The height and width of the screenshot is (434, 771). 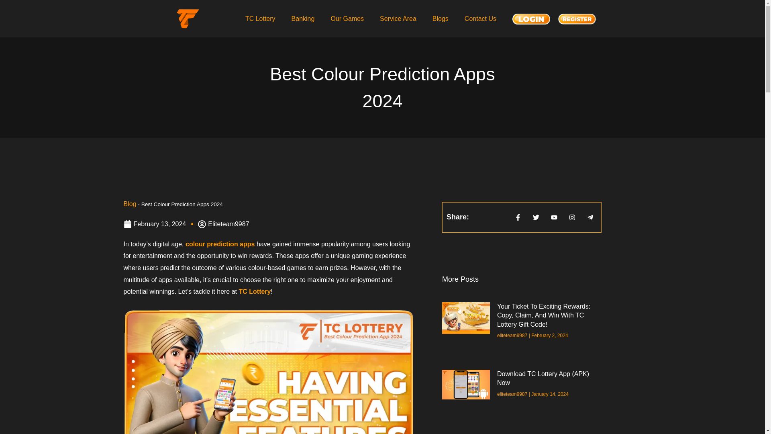 I want to click on TC Lottery, so click(x=260, y=18).